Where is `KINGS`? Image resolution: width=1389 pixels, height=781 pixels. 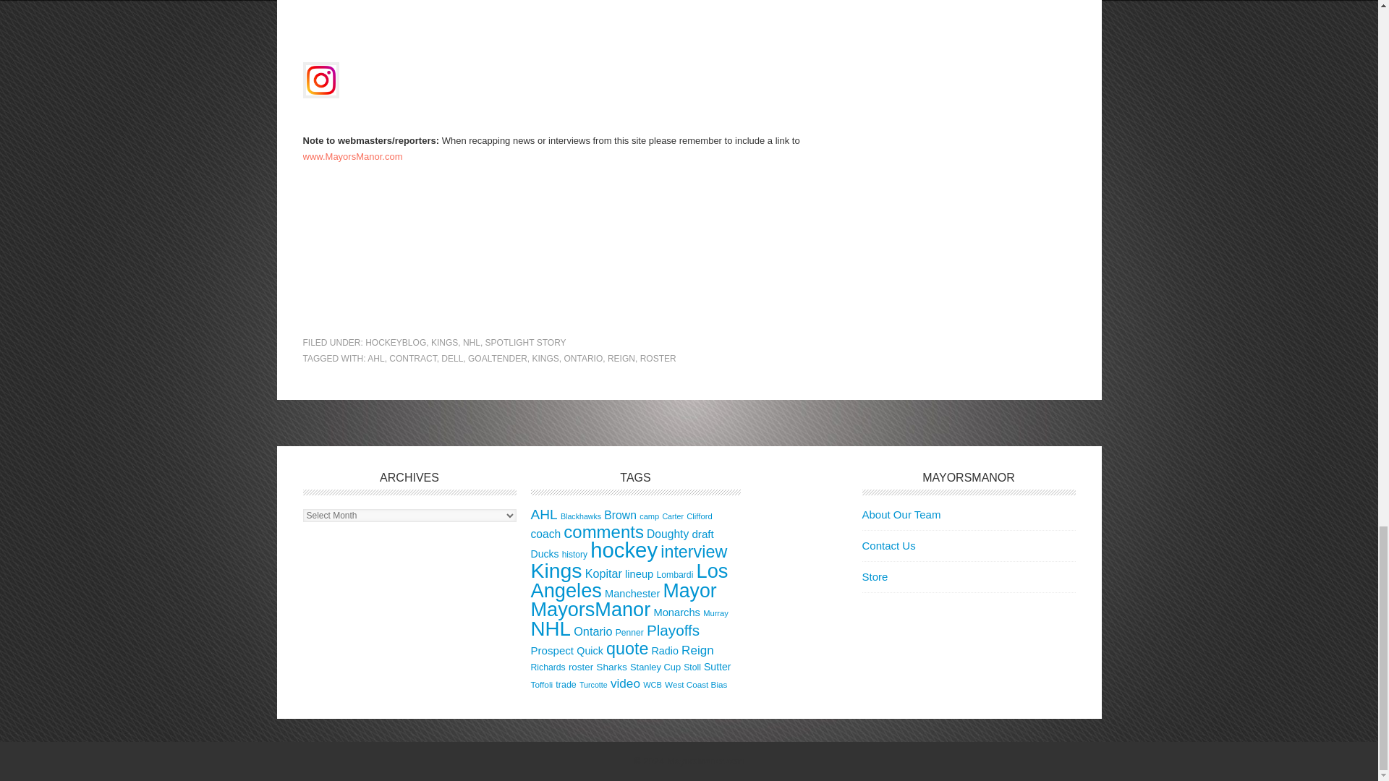
KINGS is located at coordinates (545, 359).